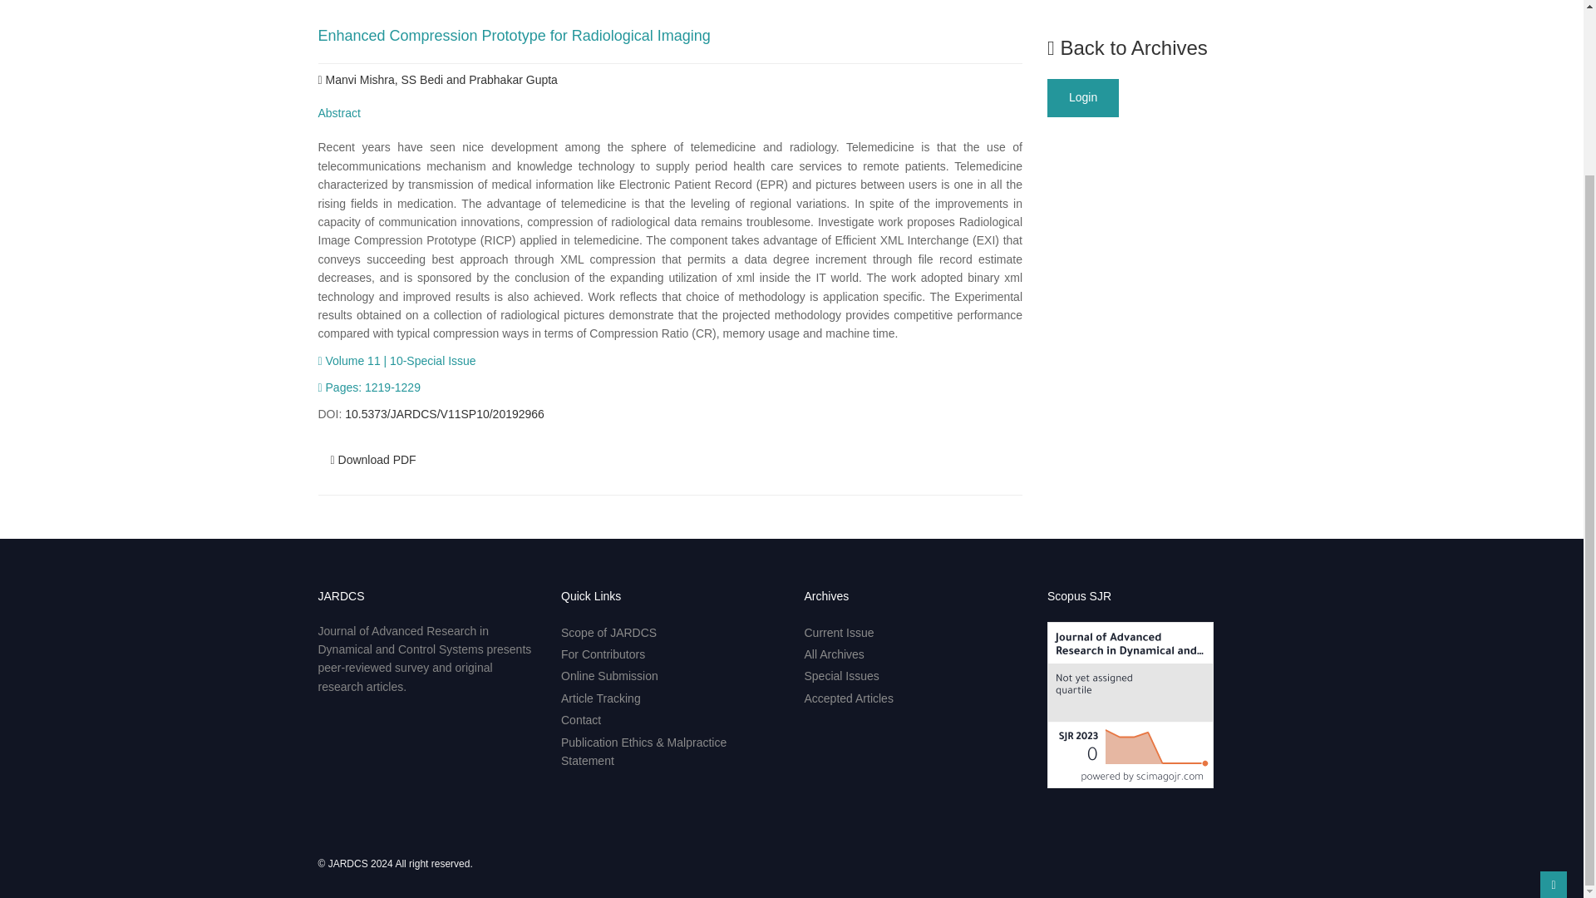 This screenshot has height=898, width=1596. I want to click on Special Issues, so click(841, 675).